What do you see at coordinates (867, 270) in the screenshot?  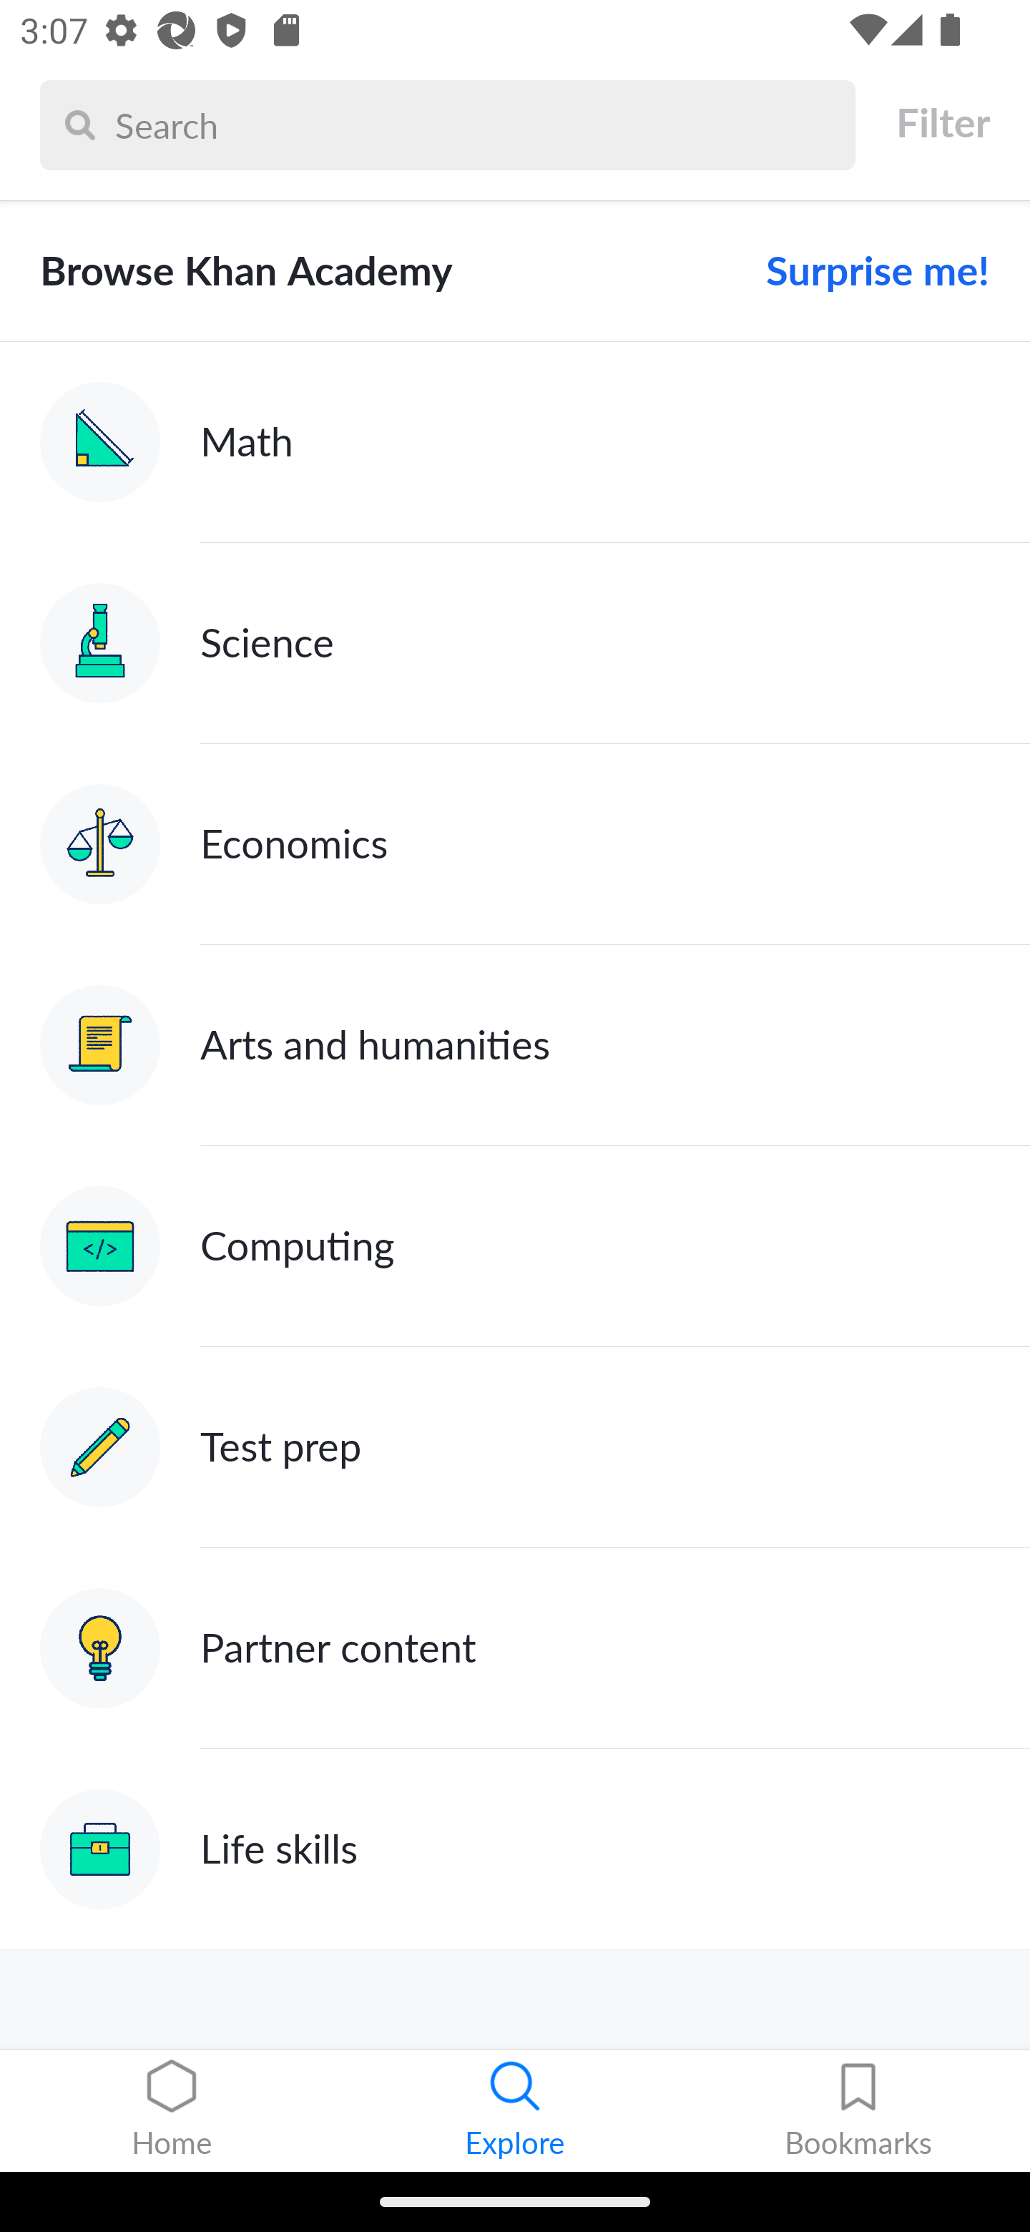 I see `Surprise me!` at bounding box center [867, 270].